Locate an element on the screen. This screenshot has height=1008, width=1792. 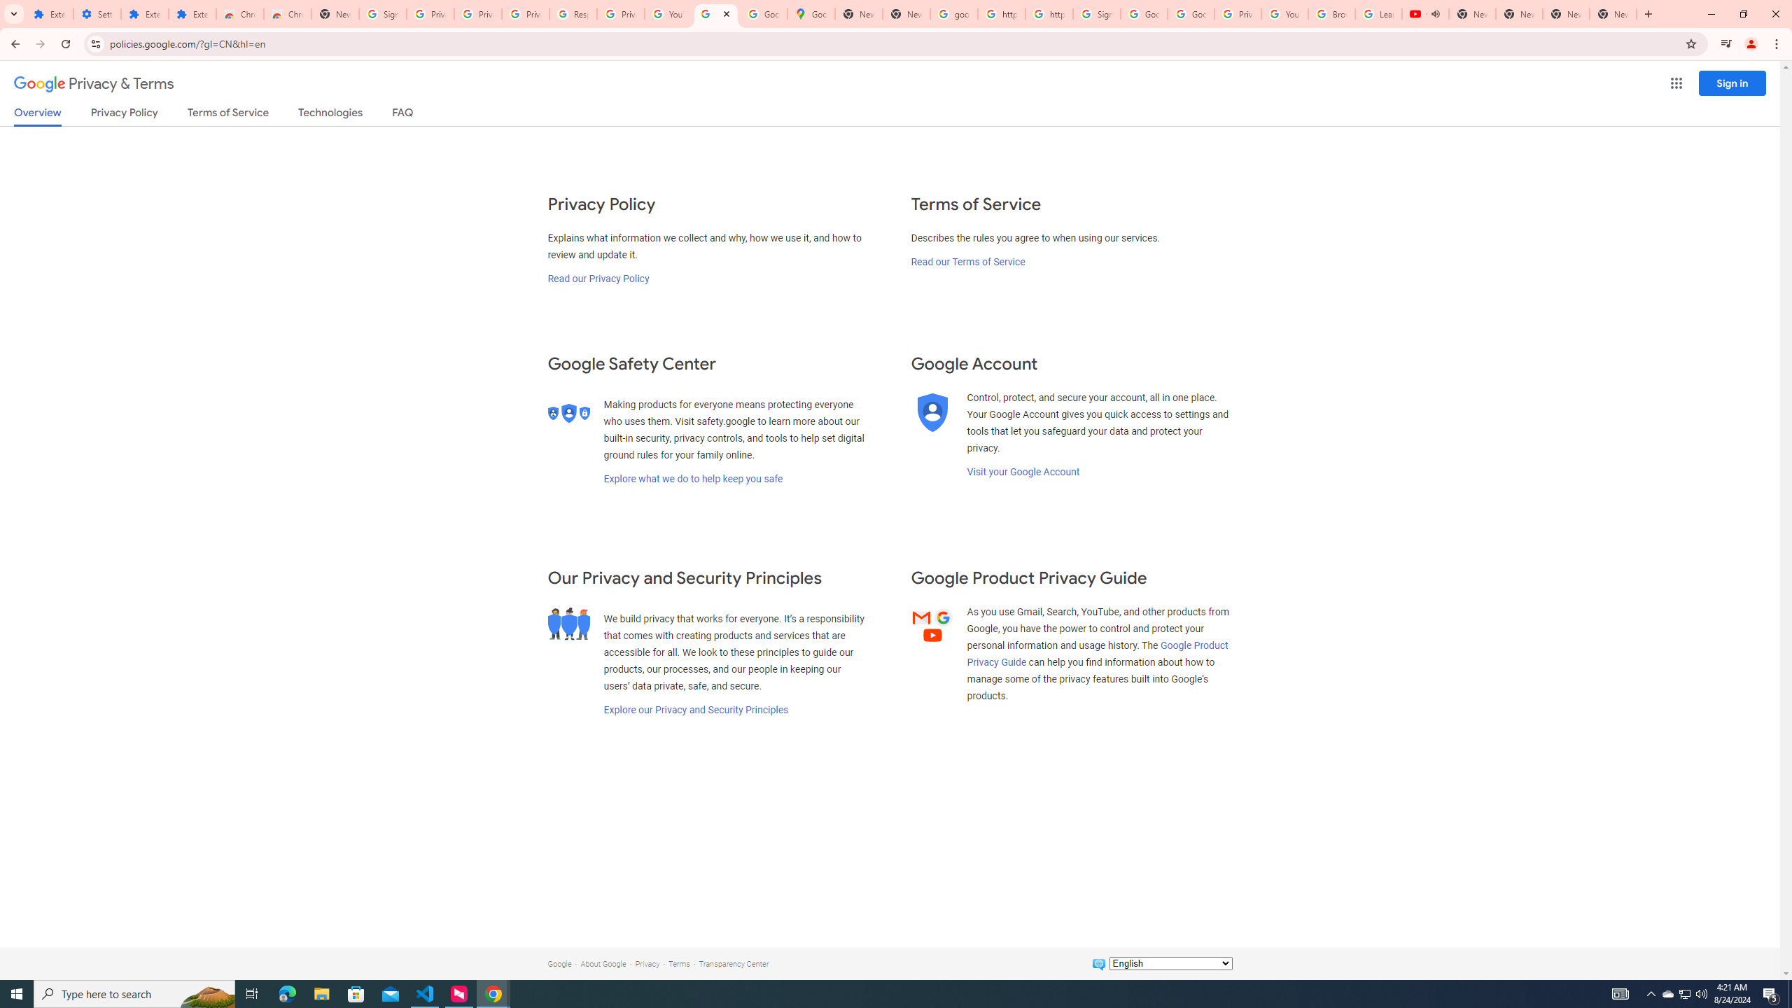
Mute tab is located at coordinates (1435, 13).